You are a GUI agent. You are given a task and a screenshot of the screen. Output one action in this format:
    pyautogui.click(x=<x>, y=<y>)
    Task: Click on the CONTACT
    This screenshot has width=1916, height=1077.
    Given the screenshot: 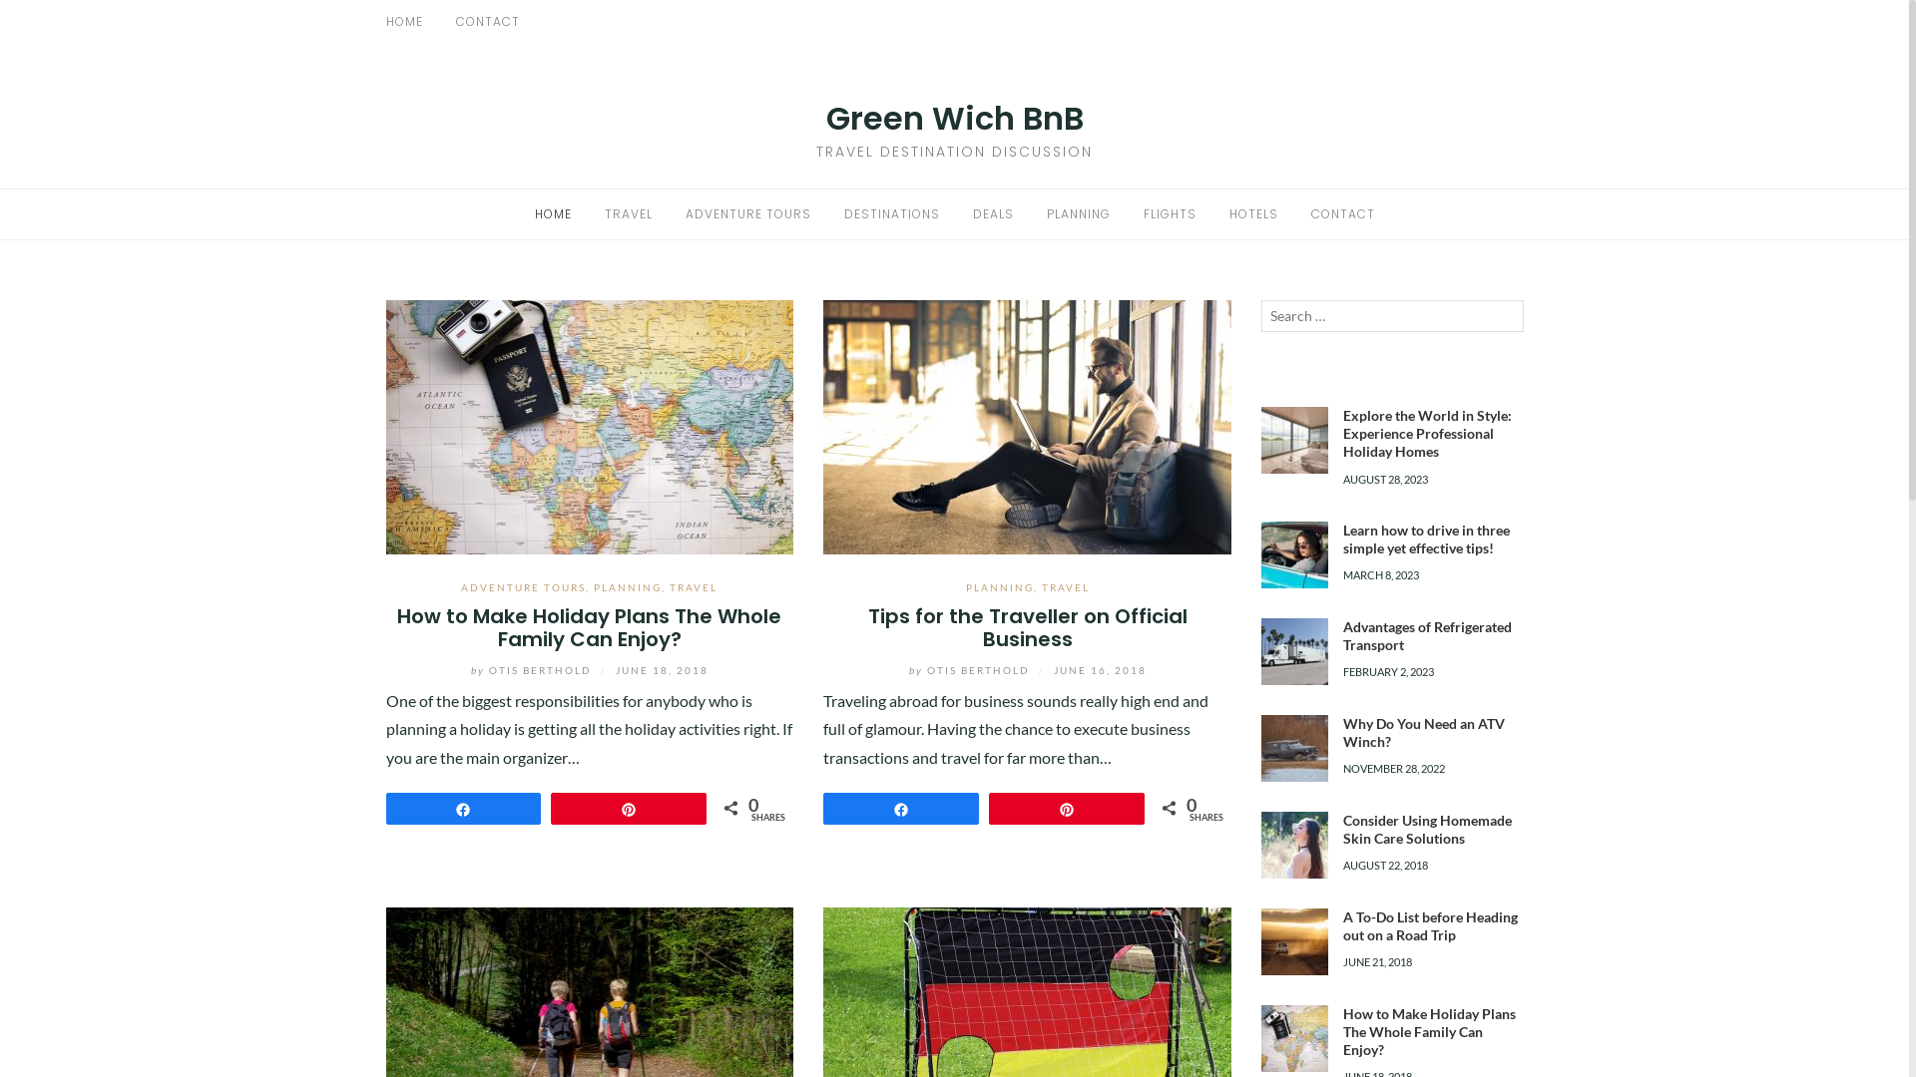 What is the action you would take?
    pyautogui.click(x=487, y=22)
    